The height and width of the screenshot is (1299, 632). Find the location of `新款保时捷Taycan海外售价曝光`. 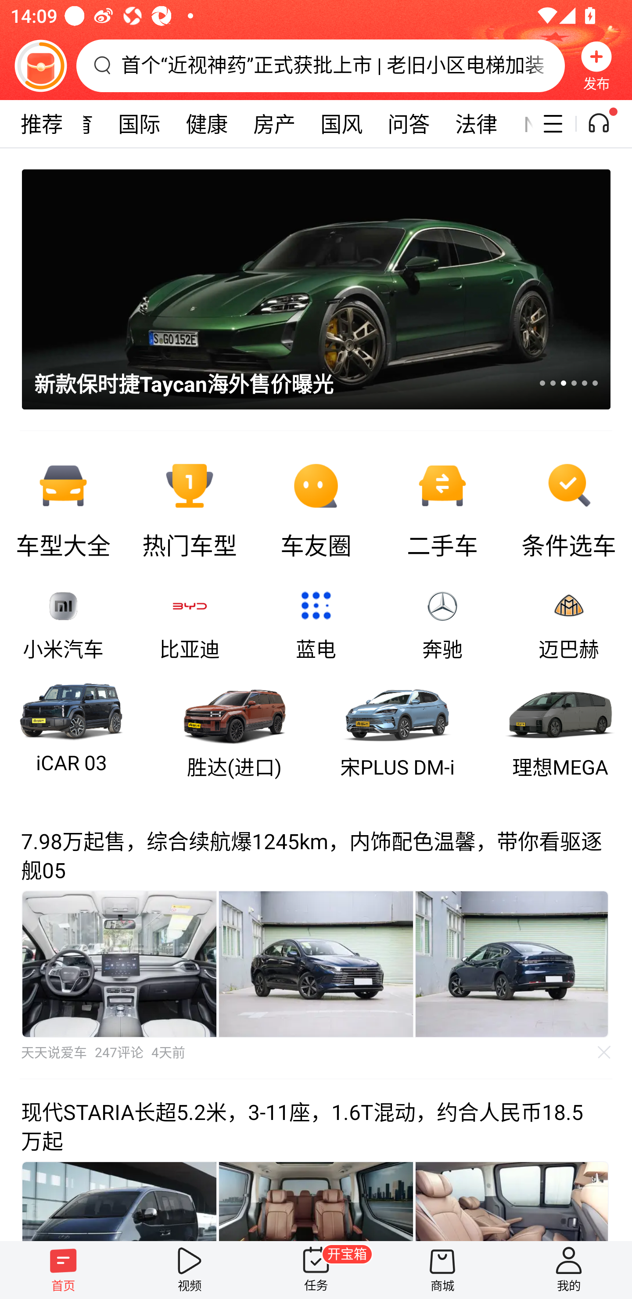

新款保时捷Taycan海外售价曝光 is located at coordinates (305, 289).